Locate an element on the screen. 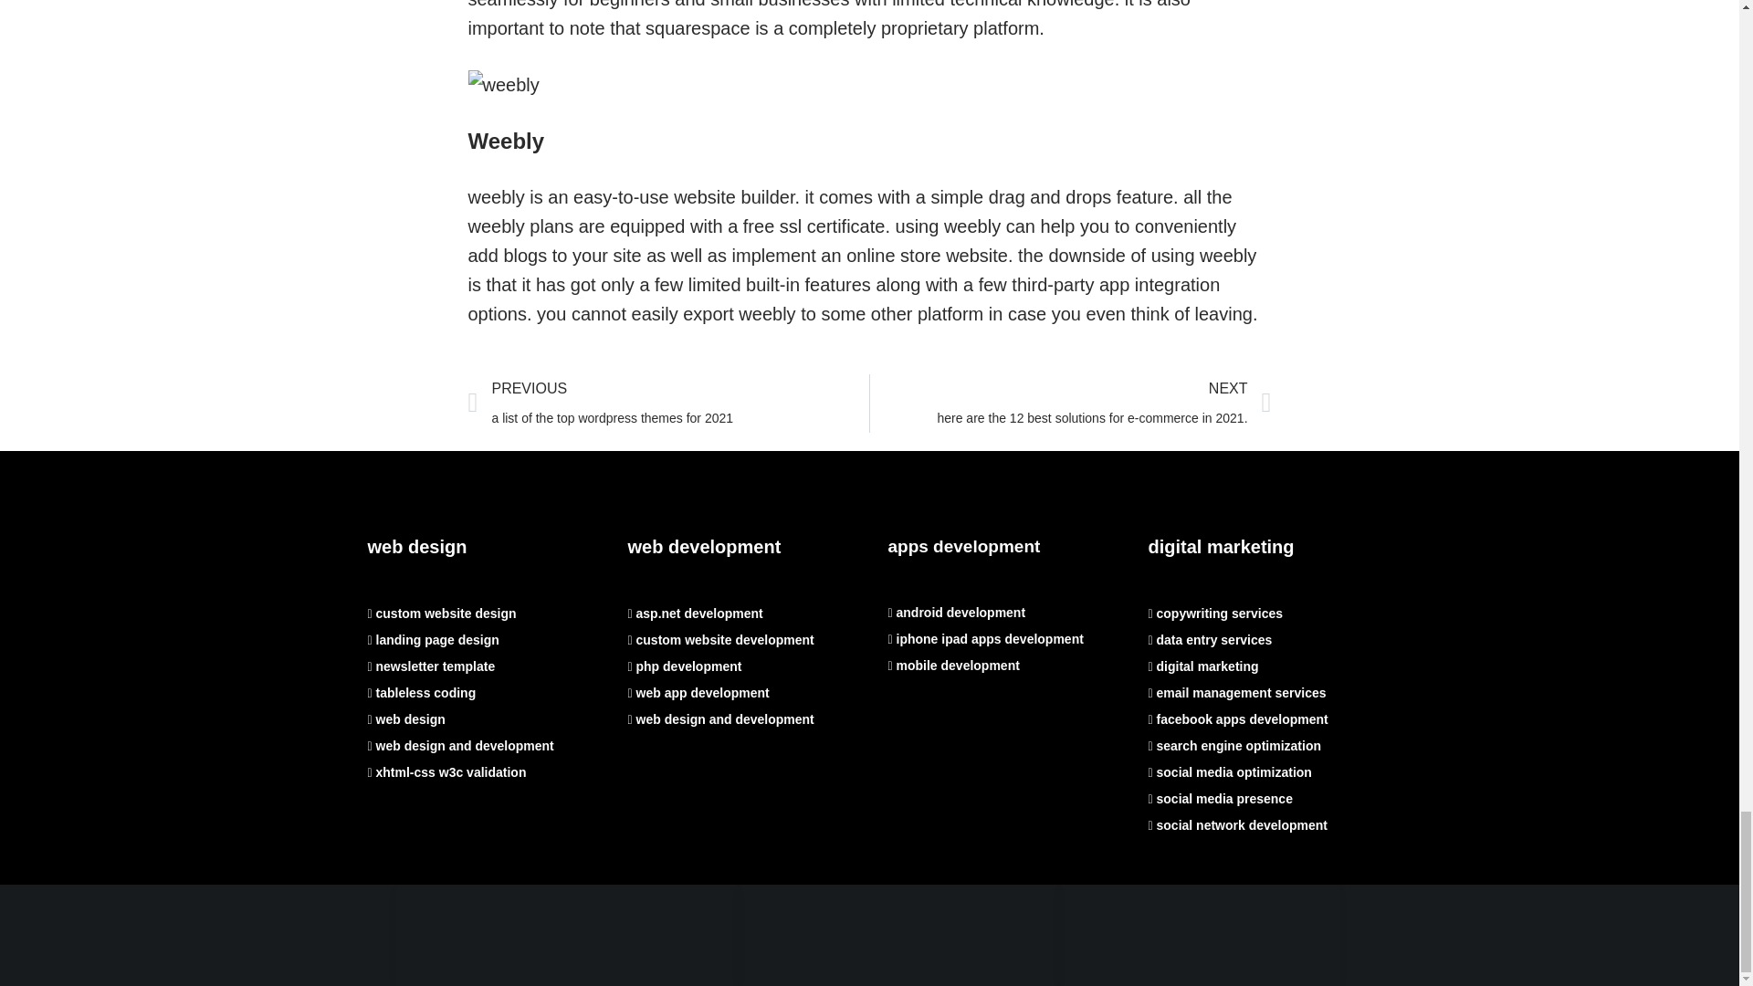  apps development is located at coordinates (430, 666).